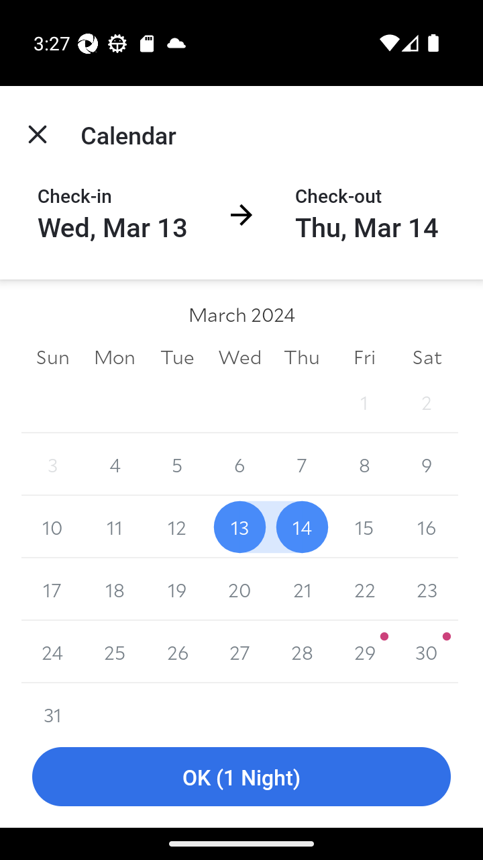  I want to click on 20 20 March 2024, so click(239, 589).